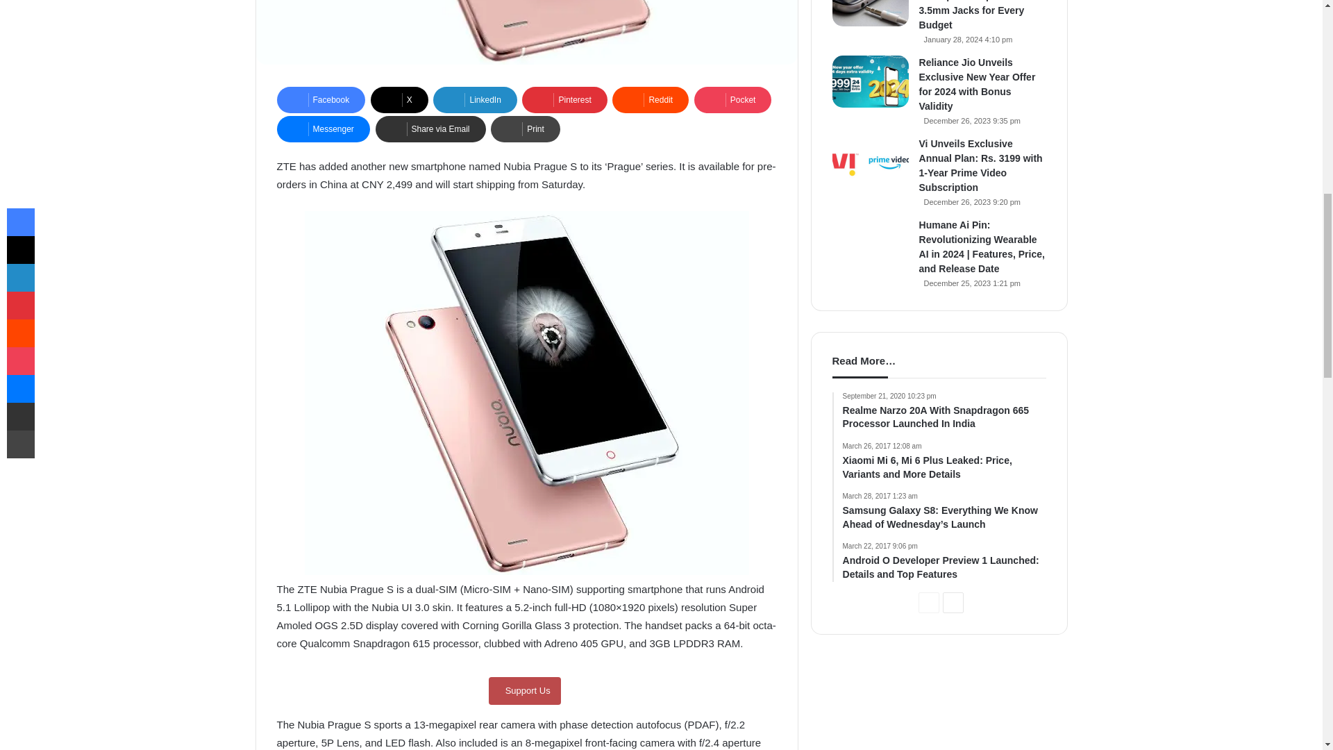  I want to click on Messenger, so click(322, 129).